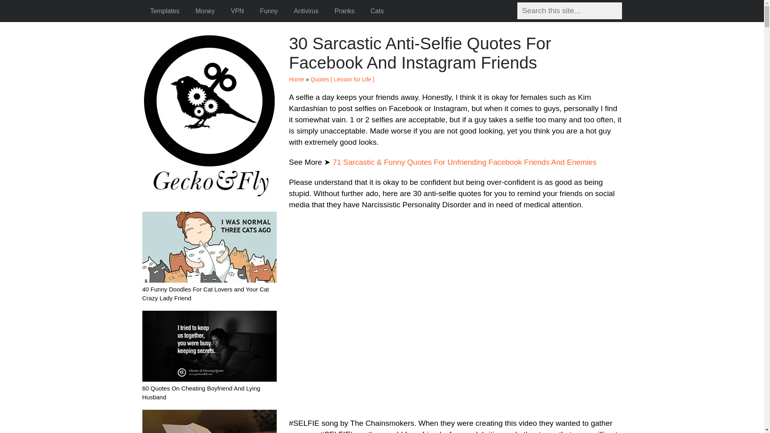  I want to click on Antivirus, so click(306, 11).